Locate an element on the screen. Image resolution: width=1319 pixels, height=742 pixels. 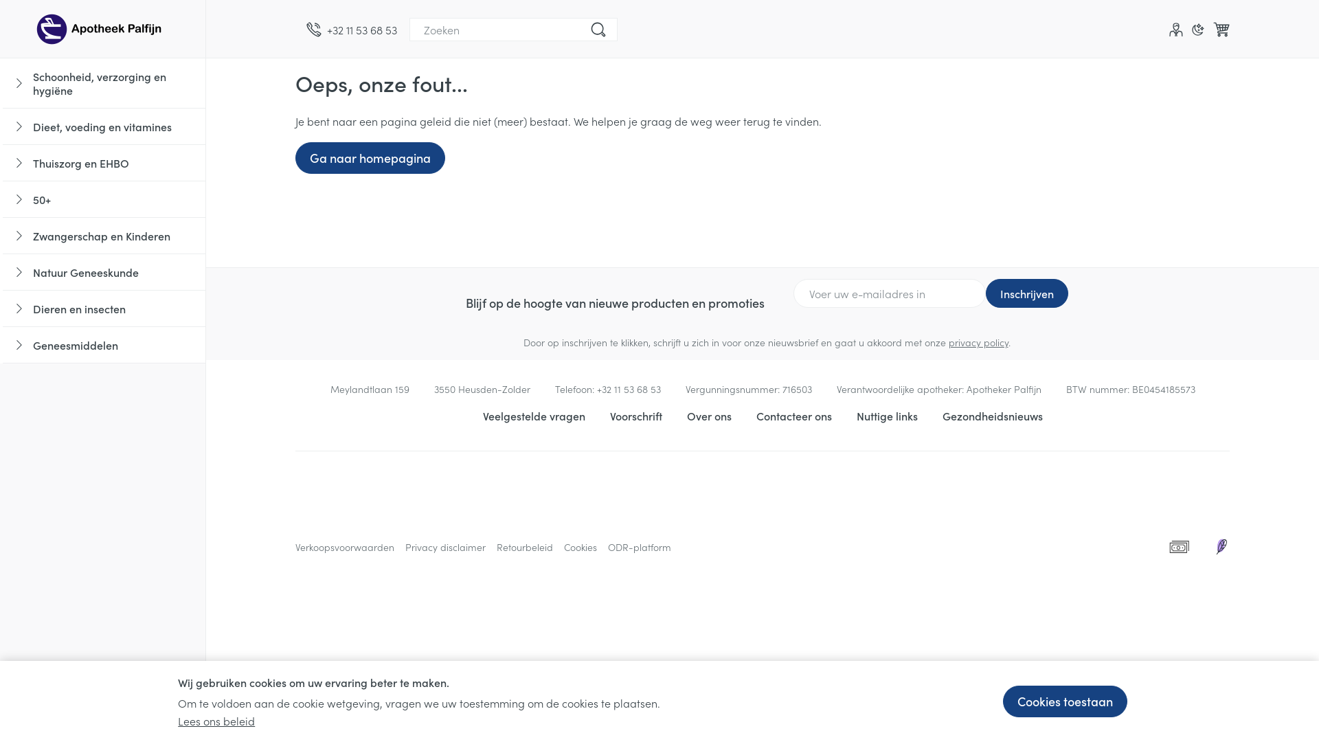
Ga naar homepagina is located at coordinates (370, 158).